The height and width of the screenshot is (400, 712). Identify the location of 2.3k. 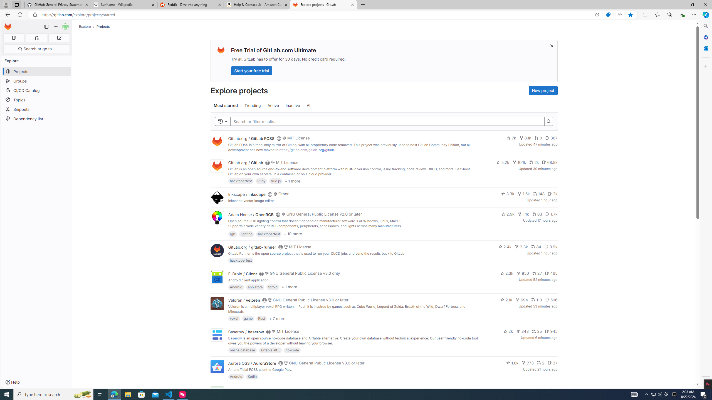
(506, 273).